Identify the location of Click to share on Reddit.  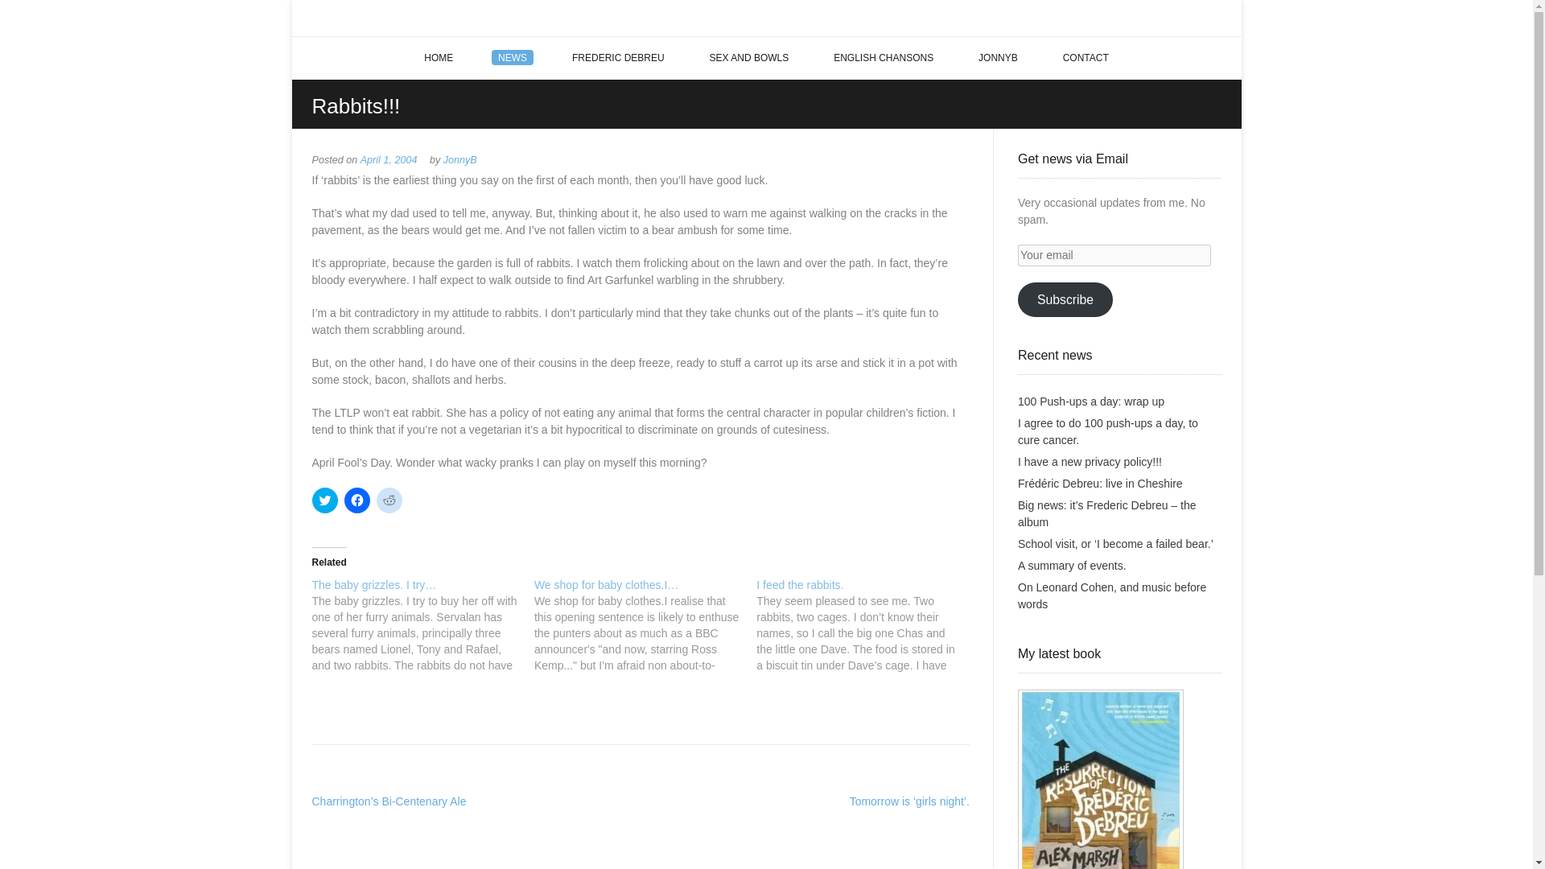
(389, 500).